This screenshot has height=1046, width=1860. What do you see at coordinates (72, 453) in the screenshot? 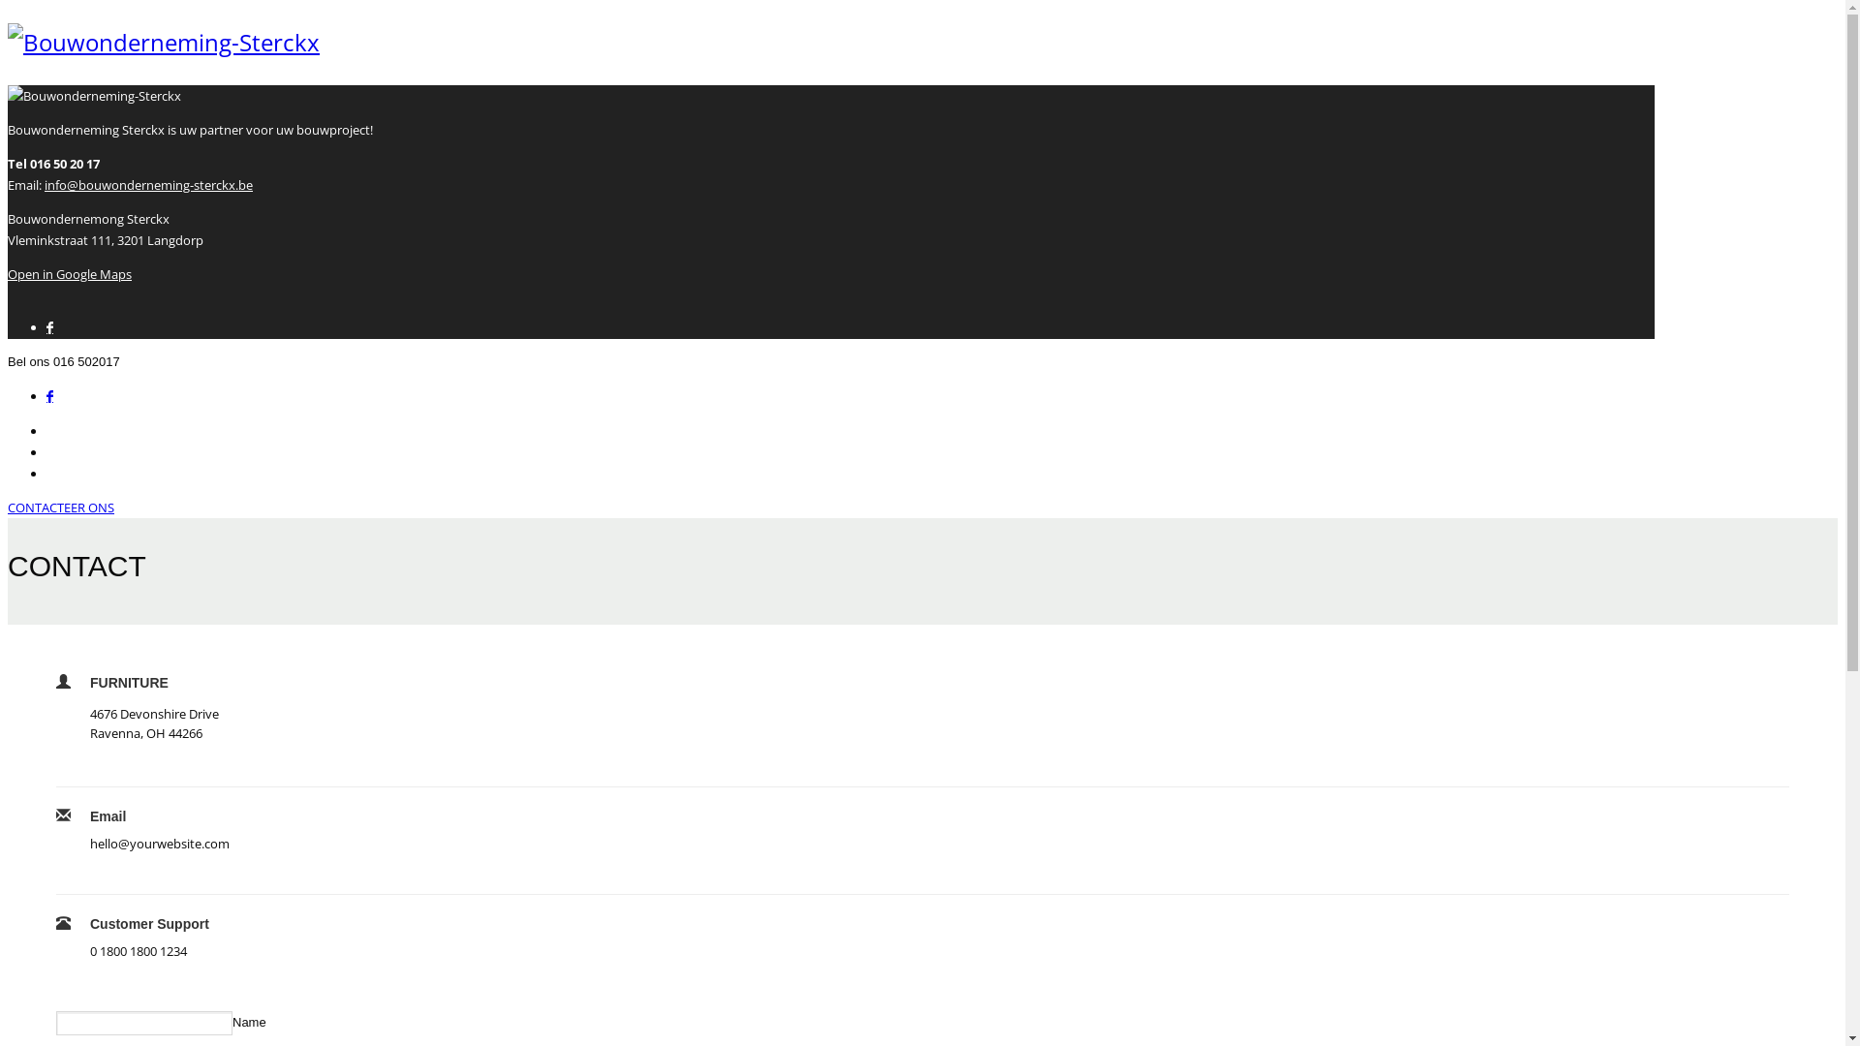
I see `BEDRIJF` at bounding box center [72, 453].